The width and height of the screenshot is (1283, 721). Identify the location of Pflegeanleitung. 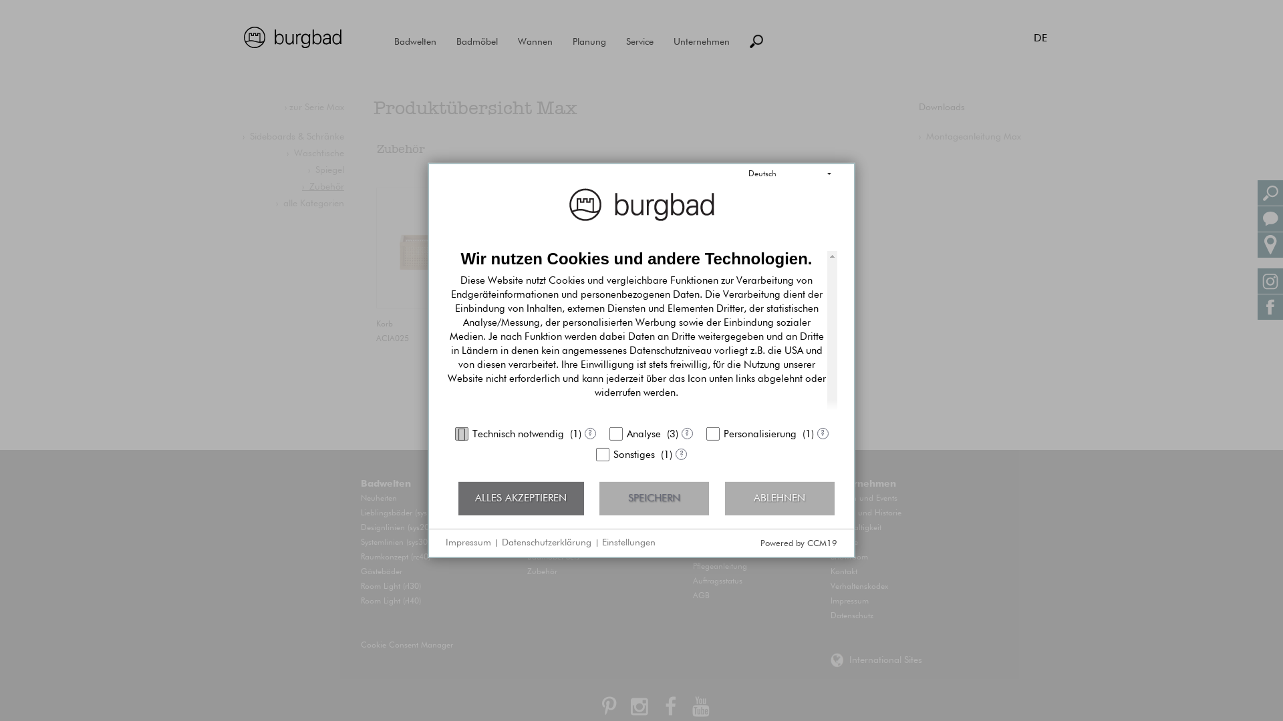
(720, 567).